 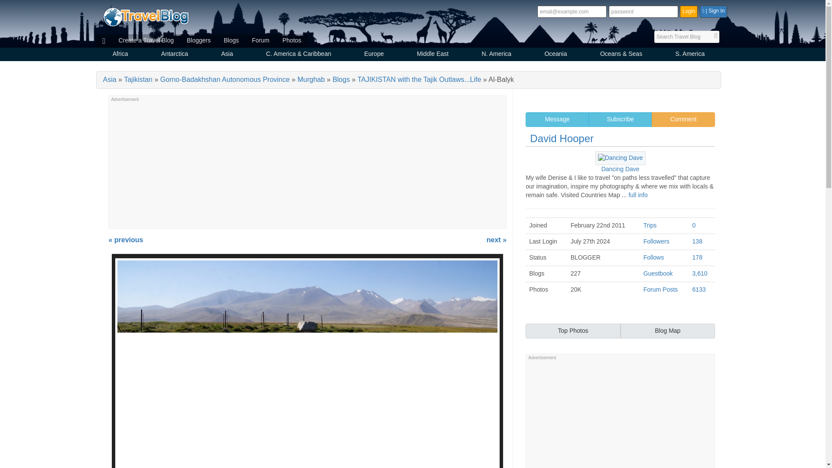 What do you see at coordinates (374, 55) in the screenshot?
I see `Europe` at bounding box center [374, 55].